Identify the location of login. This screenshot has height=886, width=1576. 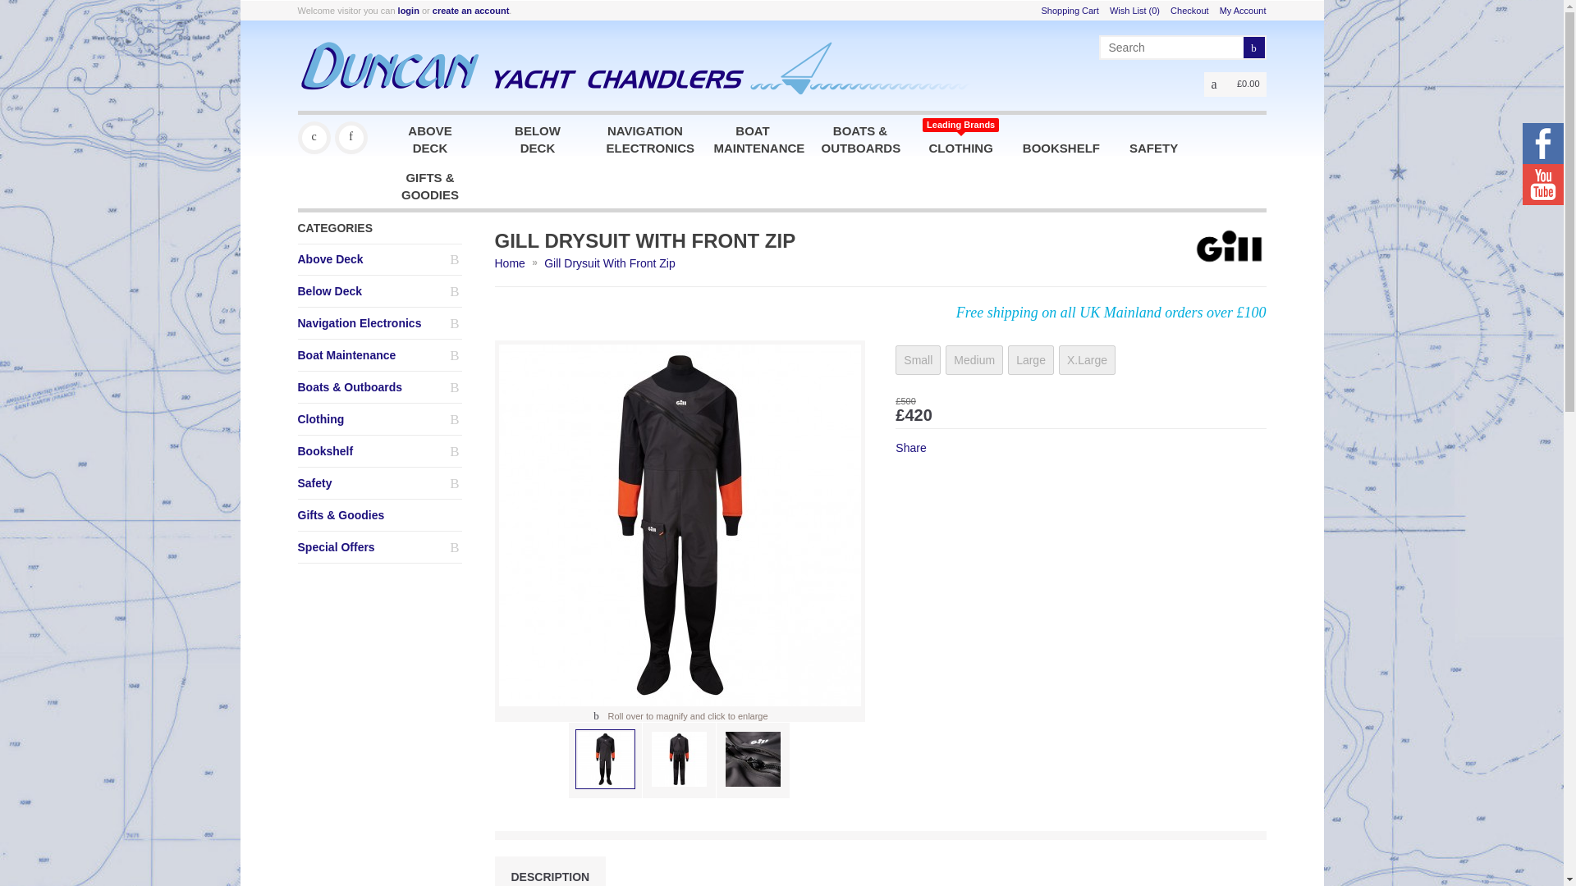
(409, 10).